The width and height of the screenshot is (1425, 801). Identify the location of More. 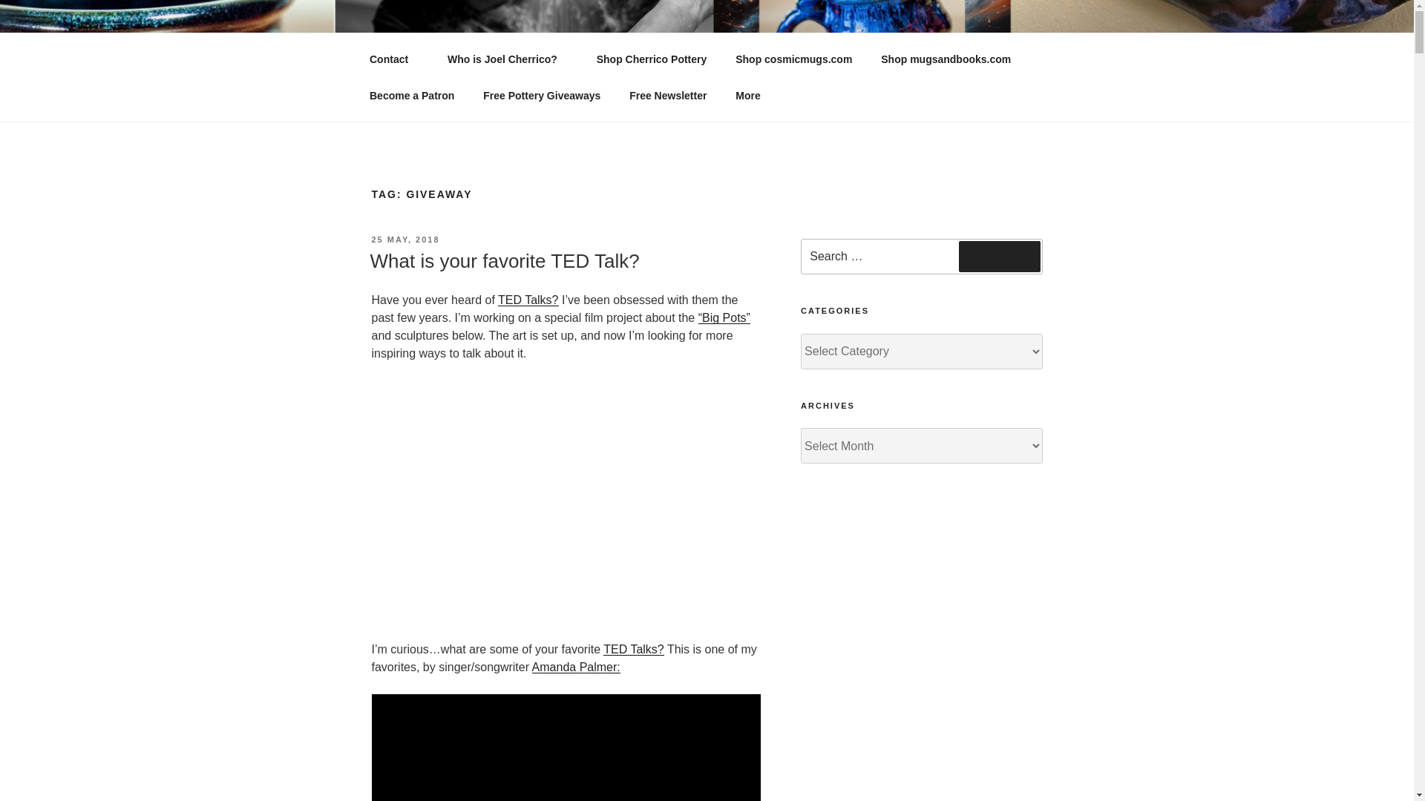
(753, 95).